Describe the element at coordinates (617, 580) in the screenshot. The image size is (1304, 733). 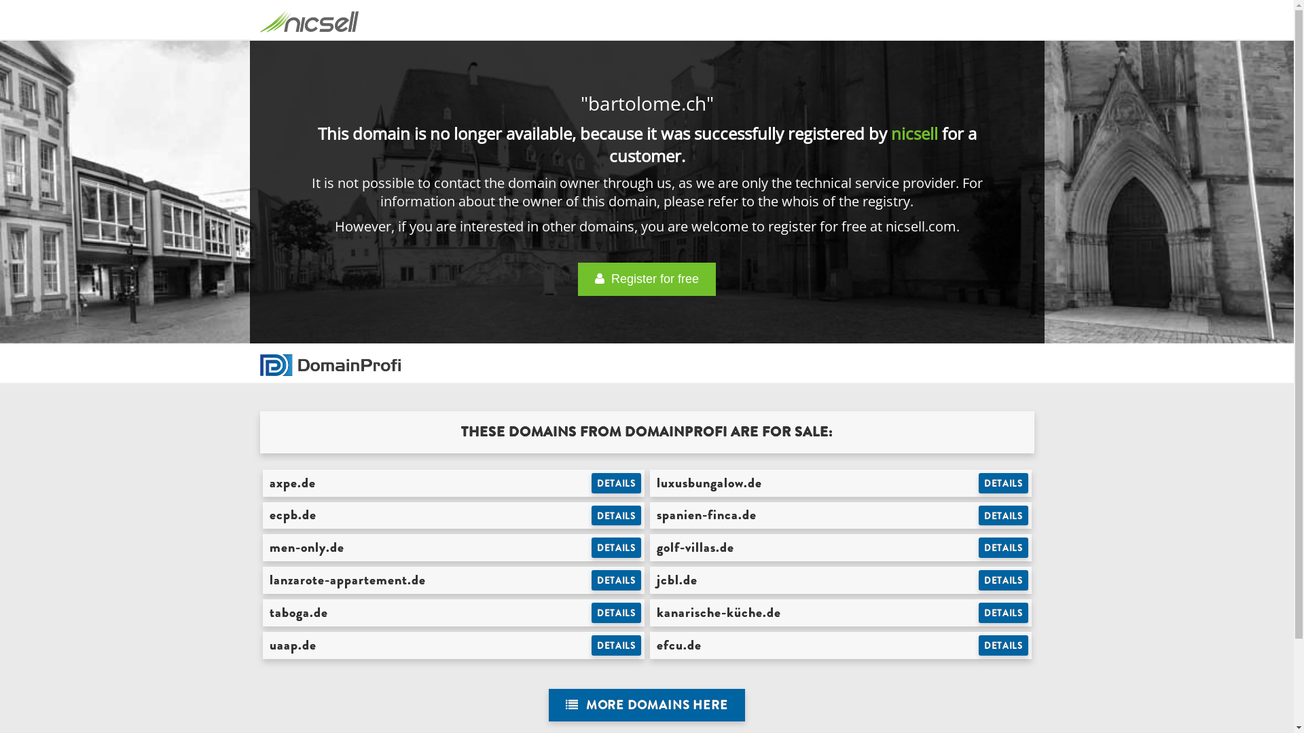
I see `DETAILS` at that location.